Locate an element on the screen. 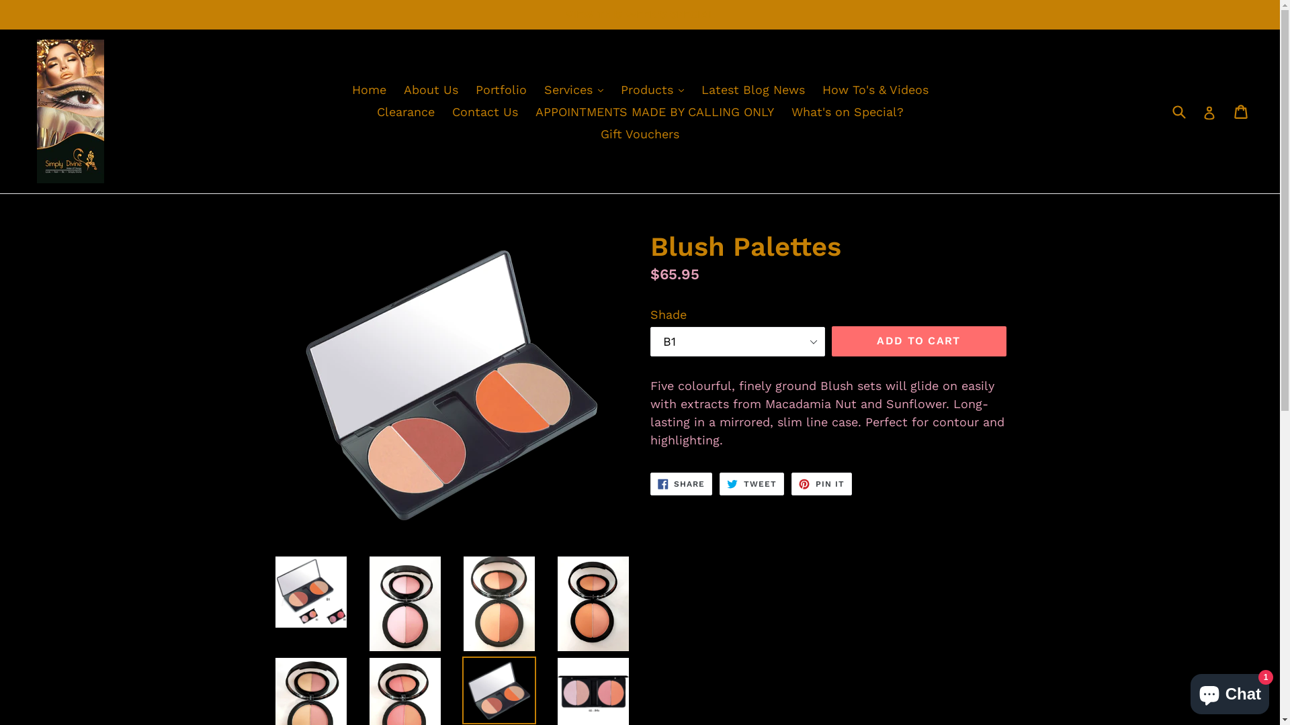 This screenshot has width=1290, height=725. About Us is located at coordinates (430, 89).